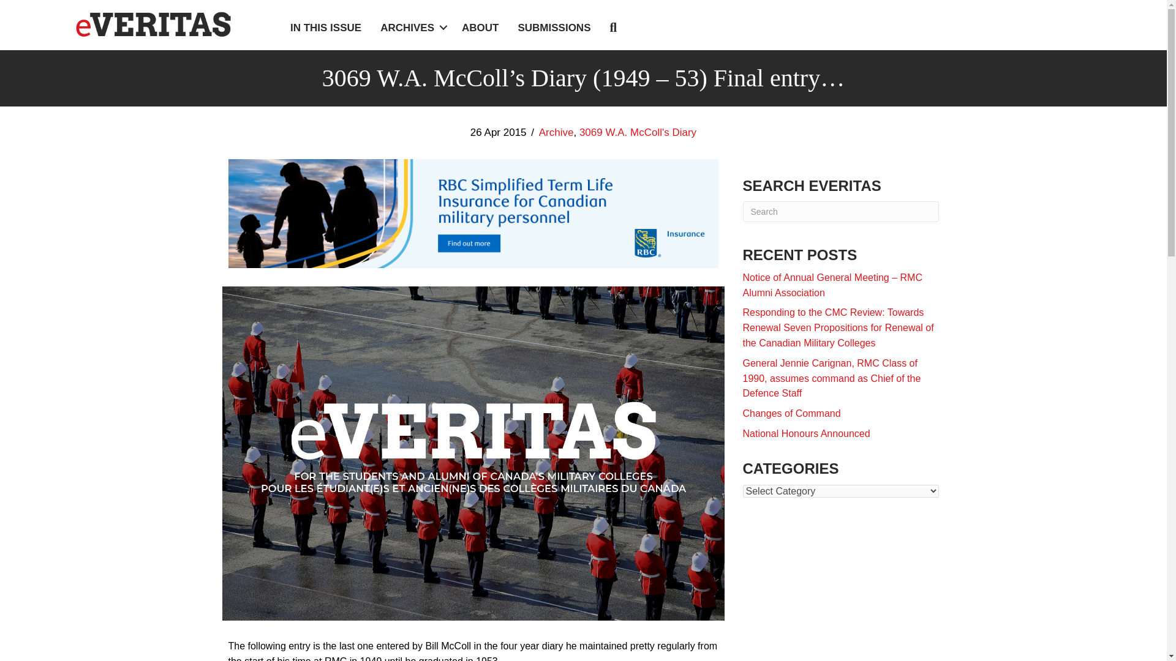 Image resolution: width=1176 pixels, height=661 pixels. Describe the element at coordinates (412, 28) in the screenshot. I see `ARCHIVES` at that location.